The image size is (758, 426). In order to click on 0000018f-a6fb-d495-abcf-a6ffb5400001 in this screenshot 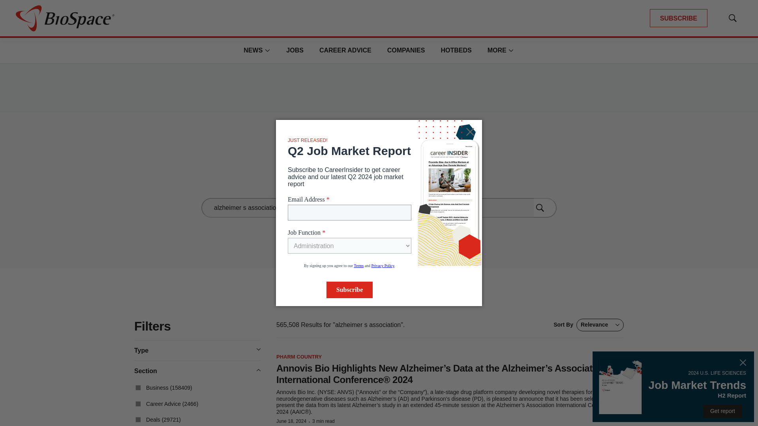, I will do `click(138, 404)`.